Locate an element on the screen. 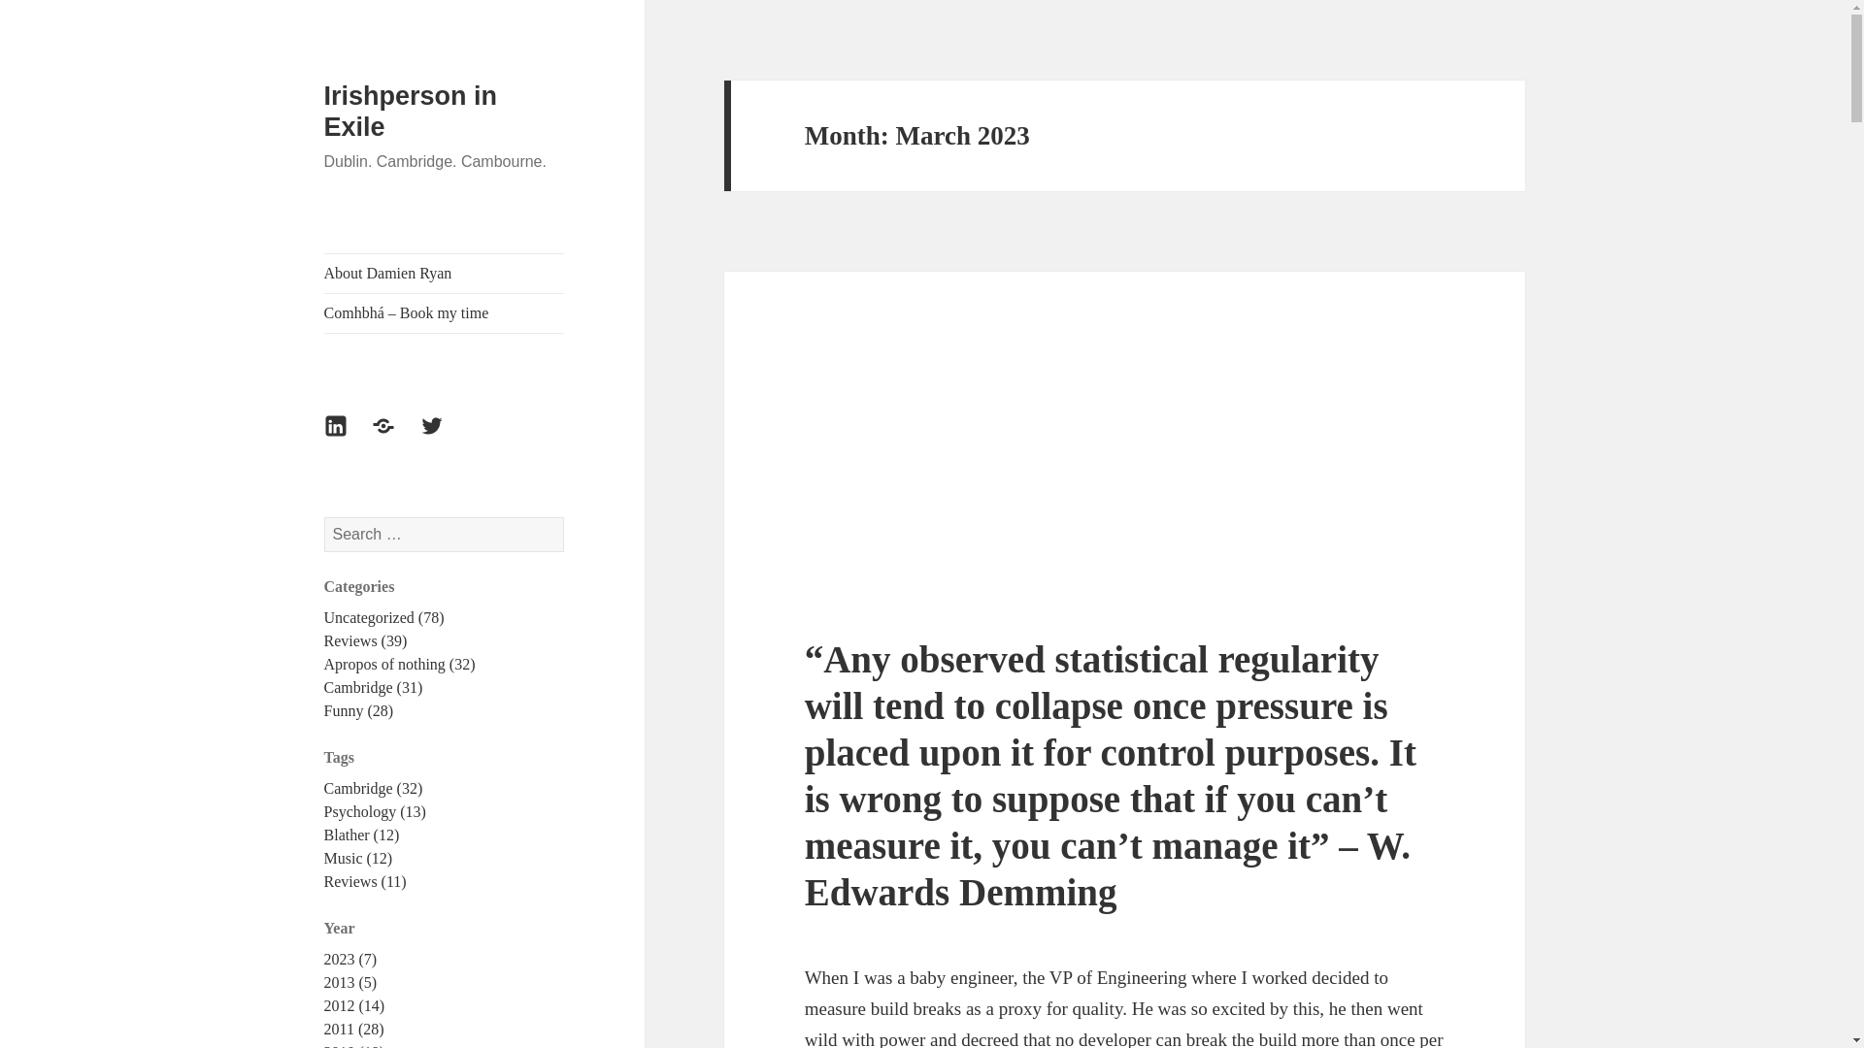 This screenshot has height=1048, width=1864. LinkedIn is located at coordinates (348, 437).